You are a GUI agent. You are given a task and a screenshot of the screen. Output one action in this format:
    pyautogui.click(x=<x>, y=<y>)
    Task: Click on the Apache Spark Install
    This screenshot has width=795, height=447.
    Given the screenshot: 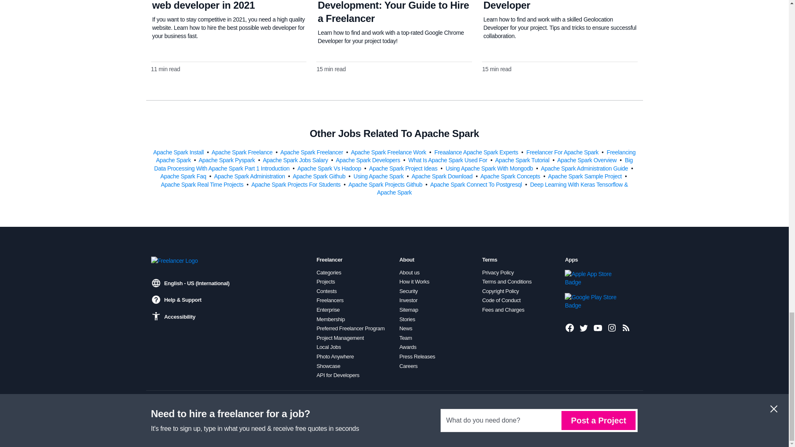 What is the action you would take?
    pyautogui.click(x=179, y=151)
    